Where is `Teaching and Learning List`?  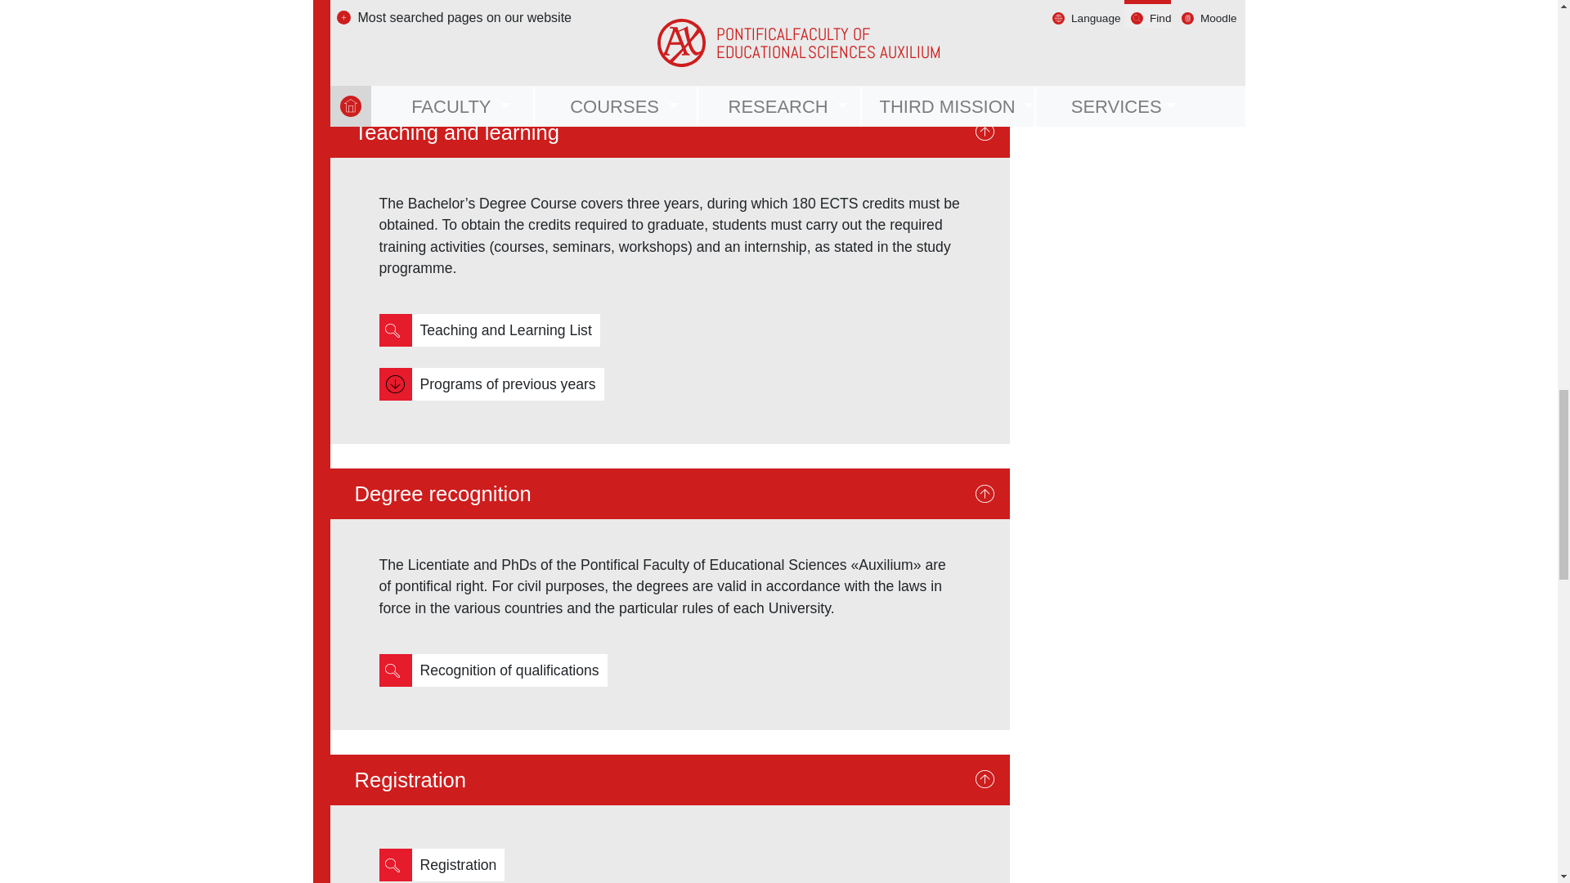 Teaching and Learning List is located at coordinates (505, 330).